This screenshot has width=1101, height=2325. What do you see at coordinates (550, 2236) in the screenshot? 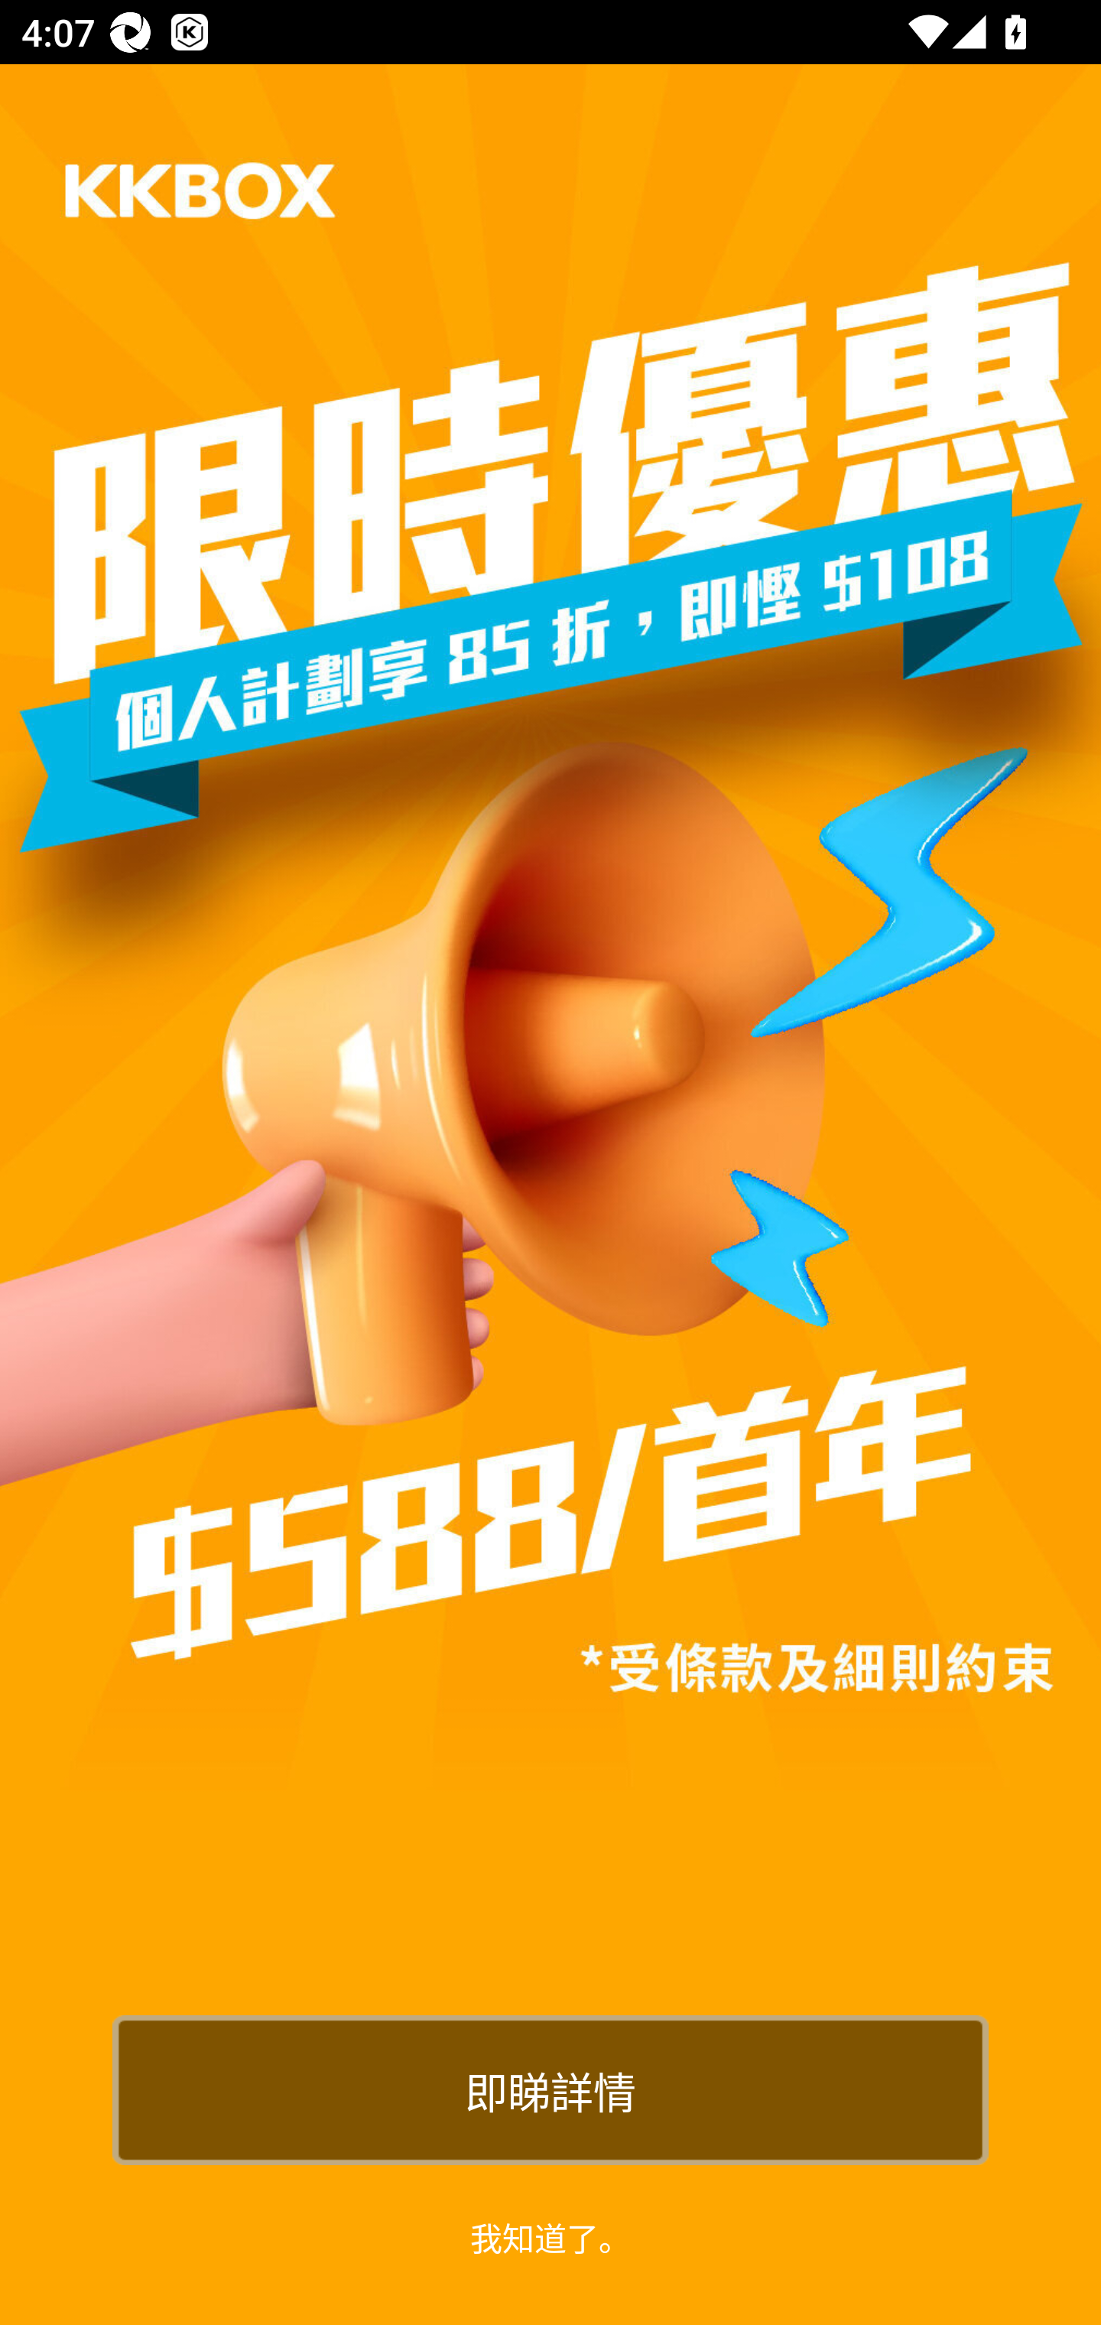
I see `我知道了。` at bounding box center [550, 2236].